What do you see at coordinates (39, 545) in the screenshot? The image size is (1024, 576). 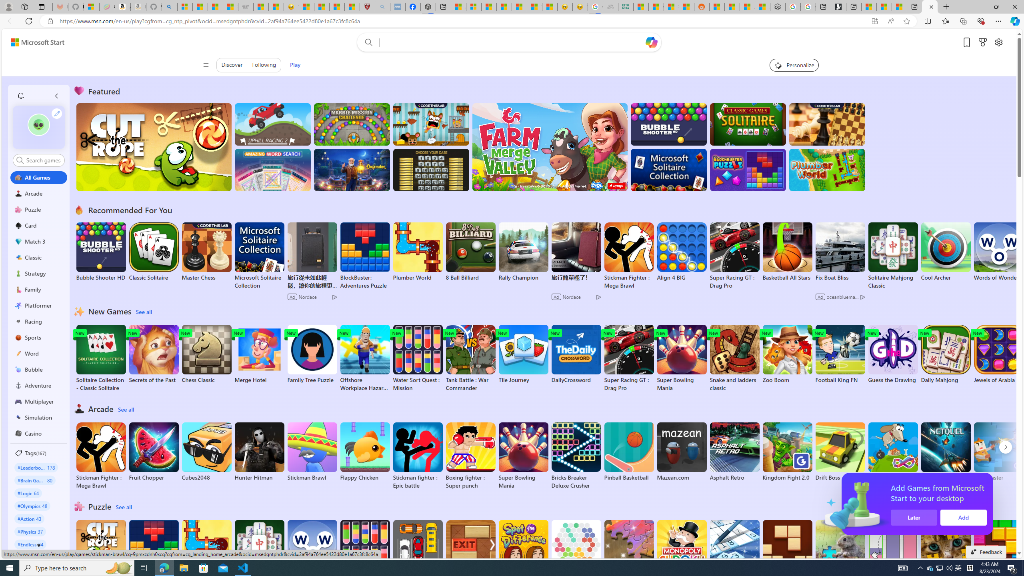 I see `Class: arrow-bottom button-default-style-remove` at bounding box center [39, 545].